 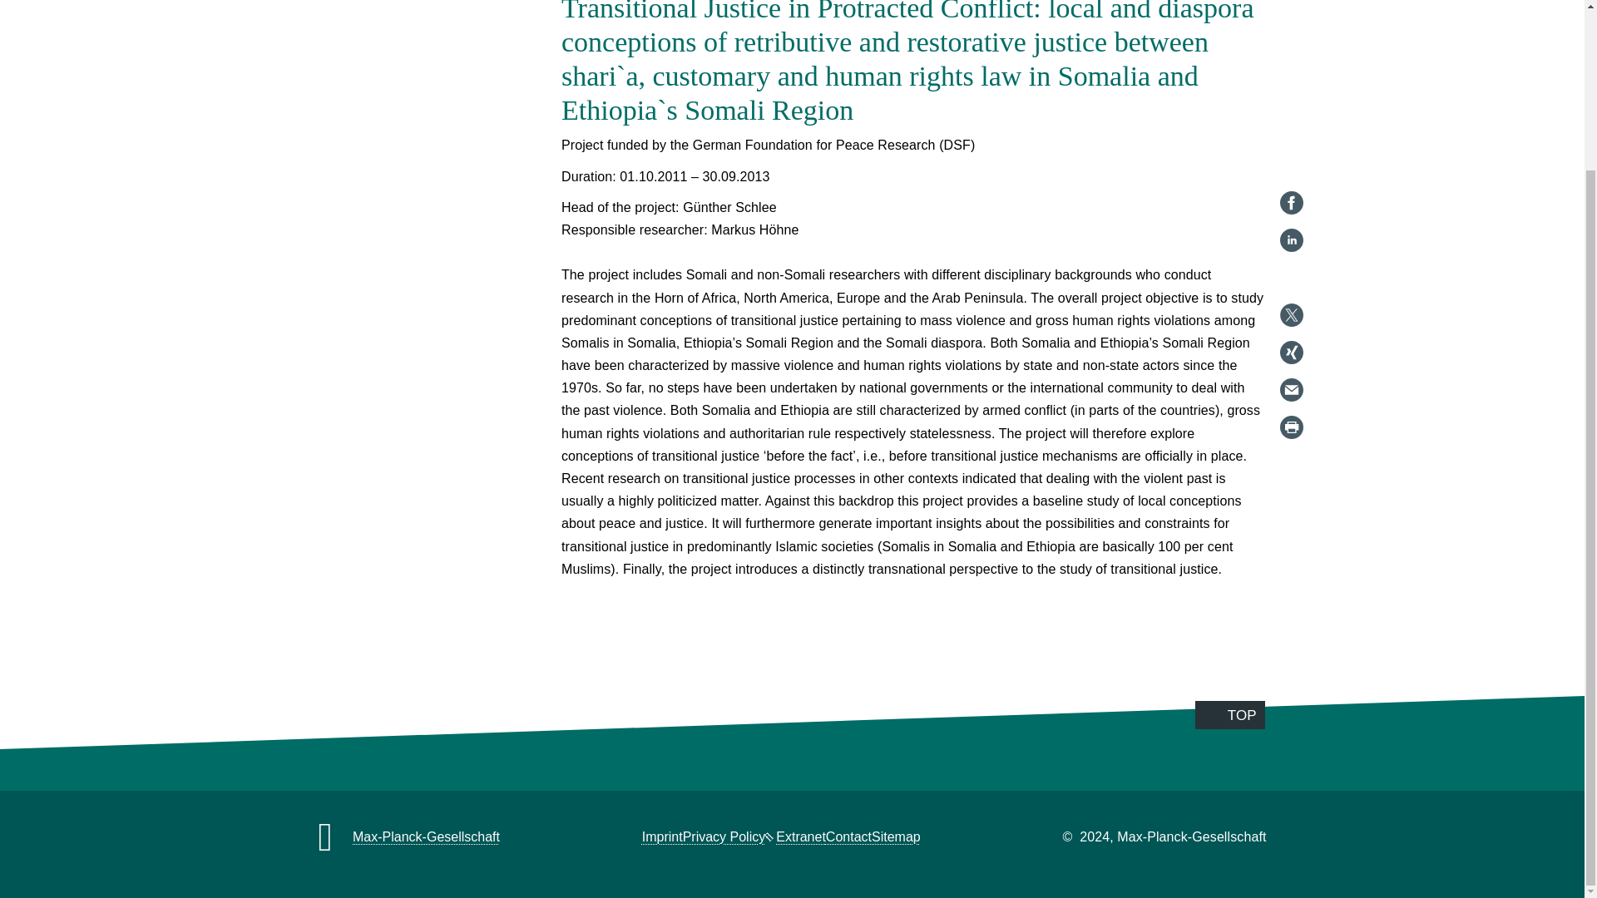 I want to click on Facebook, so click(x=1291, y=8).